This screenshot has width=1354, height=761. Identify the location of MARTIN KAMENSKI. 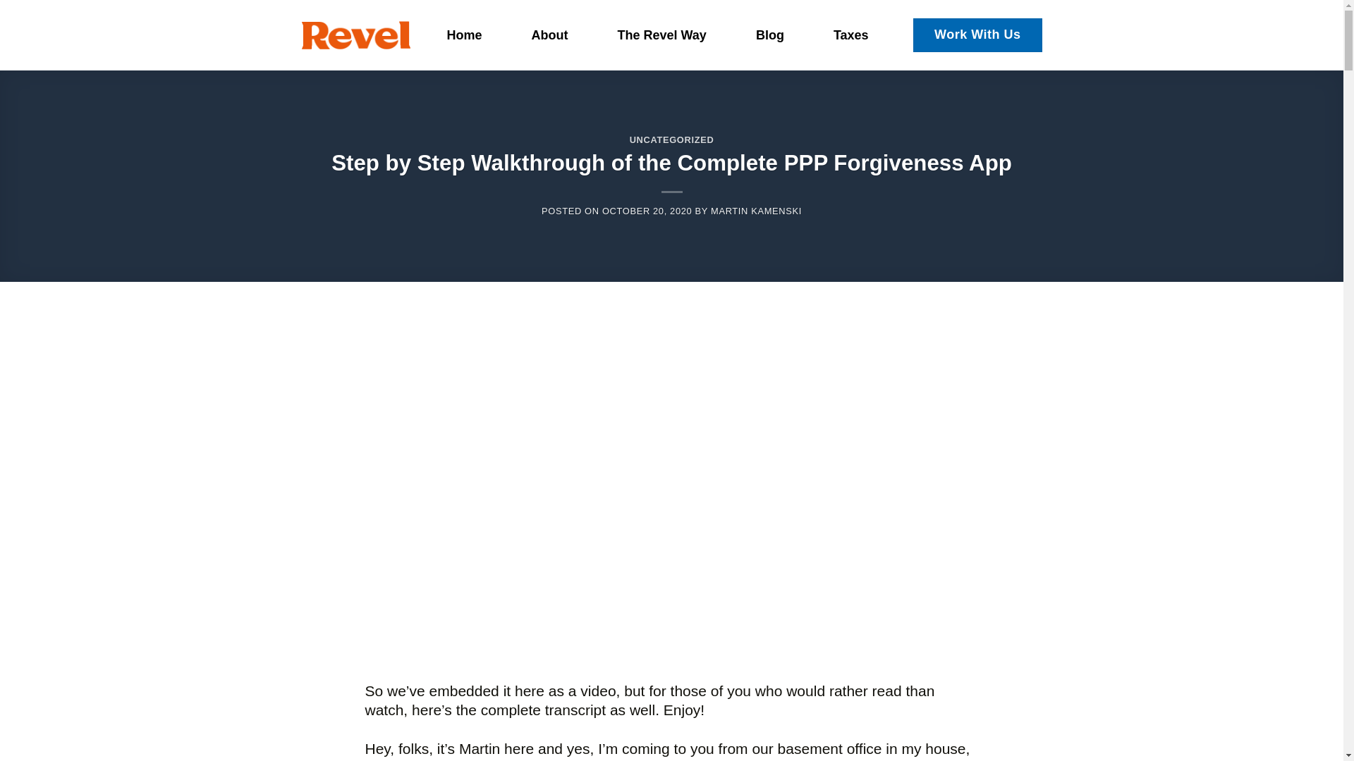
(756, 210).